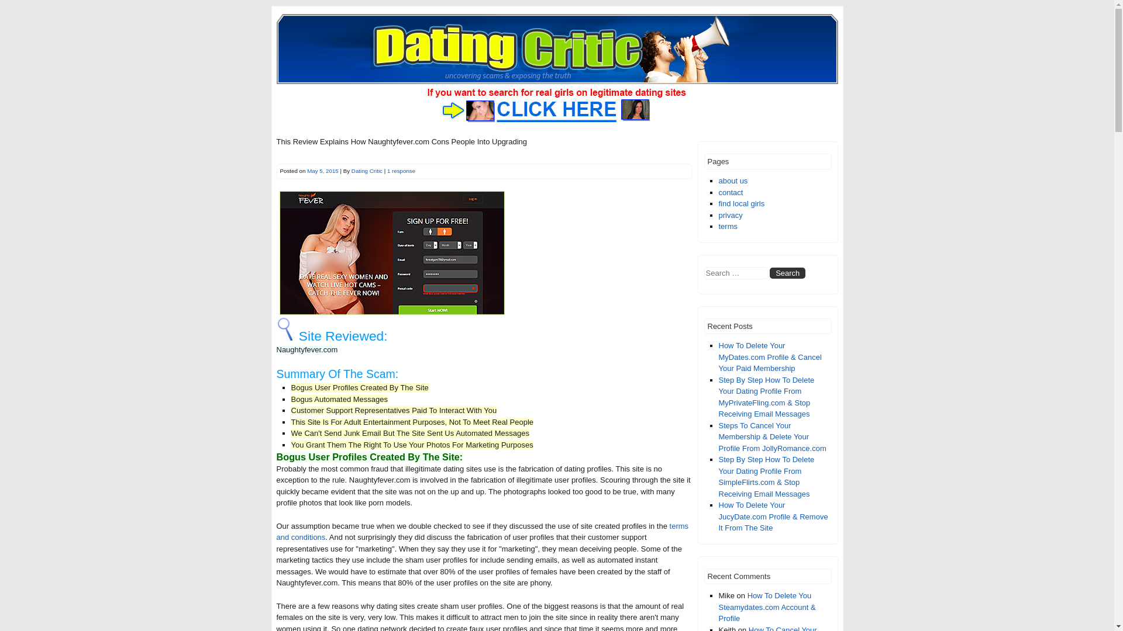 The image size is (1123, 631). What do you see at coordinates (787, 273) in the screenshot?
I see `Search` at bounding box center [787, 273].